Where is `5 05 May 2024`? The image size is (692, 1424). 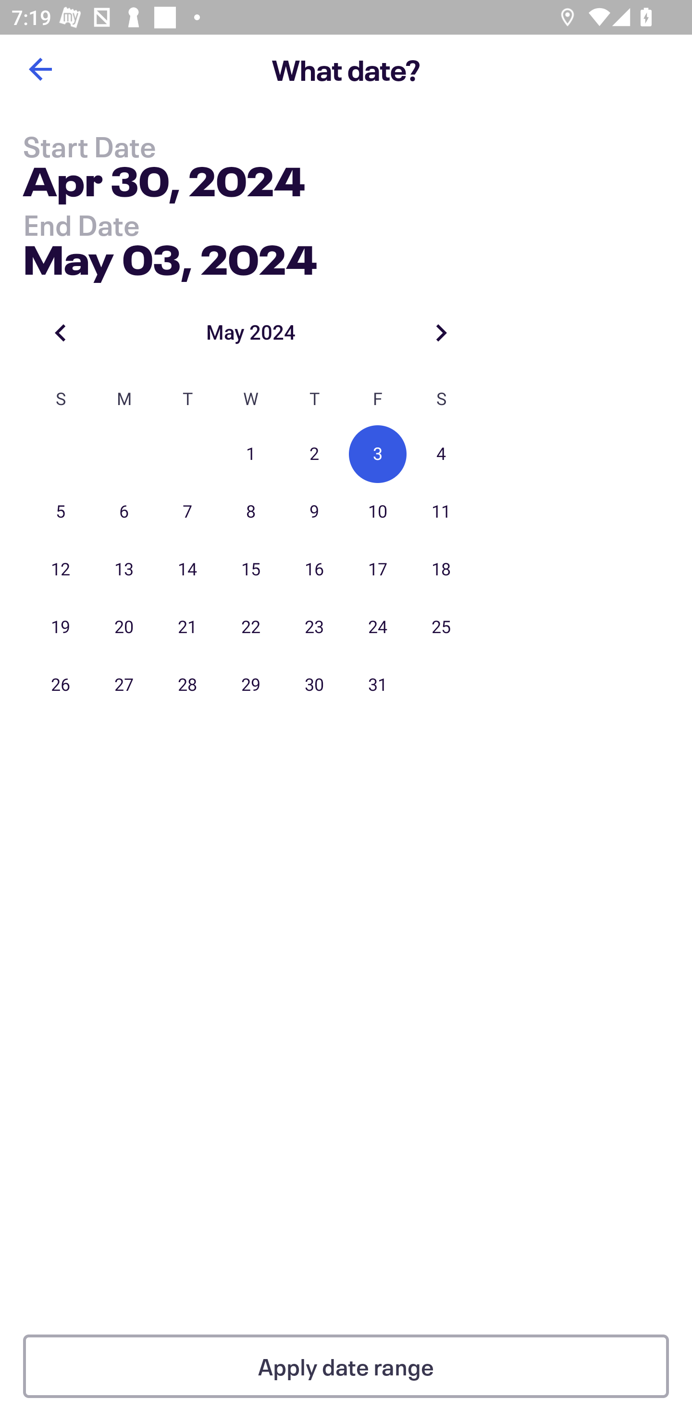 5 05 May 2024 is located at coordinates (61, 512).